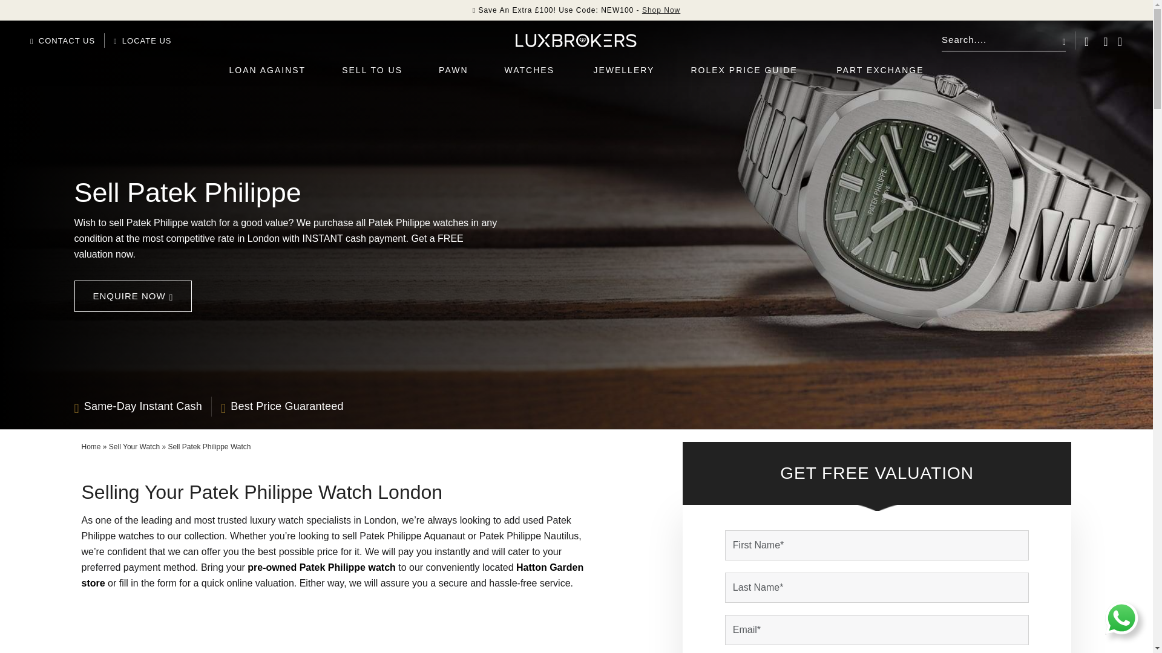 The width and height of the screenshot is (1162, 653). What do you see at coordinates (62, 41) in the screenshot?
I see `CONTACT US` at bounding box center [62, 41].